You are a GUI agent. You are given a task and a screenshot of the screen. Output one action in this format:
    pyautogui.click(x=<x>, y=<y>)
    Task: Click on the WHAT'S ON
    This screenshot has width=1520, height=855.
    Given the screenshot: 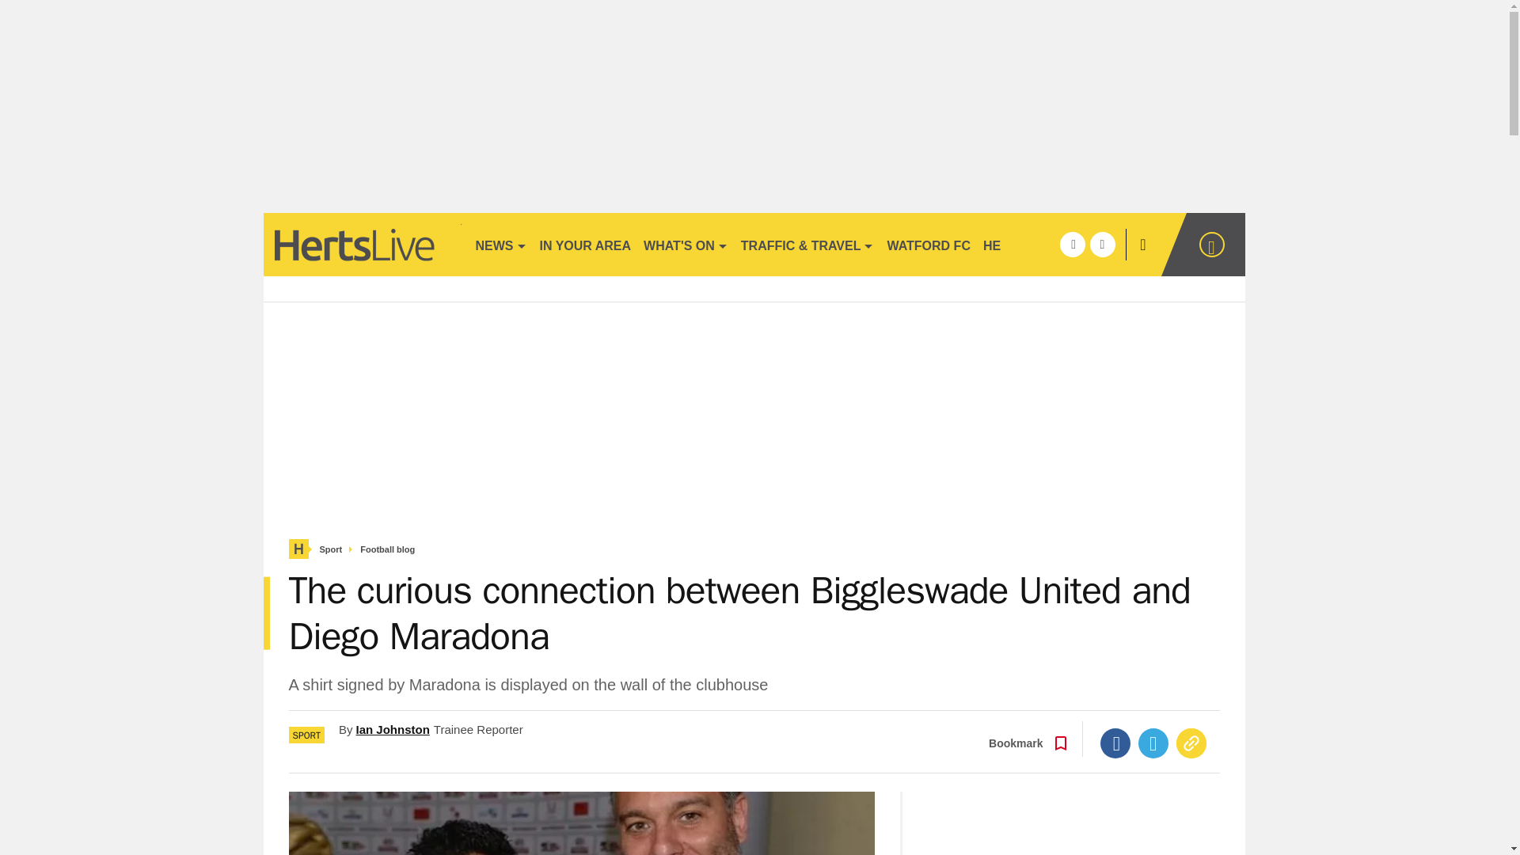 What is the action you would take?
    pyautogui.click(x=686, y=244)
    